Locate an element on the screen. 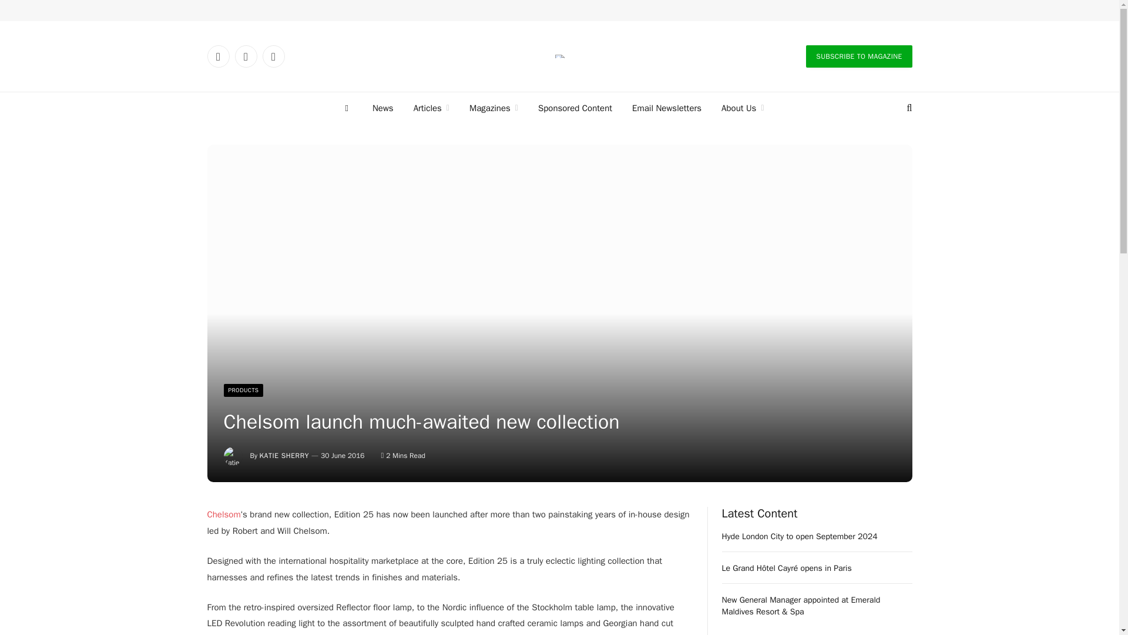  SUBSCRIBE TO MAGAZINE is located at coordinates (859, 56).